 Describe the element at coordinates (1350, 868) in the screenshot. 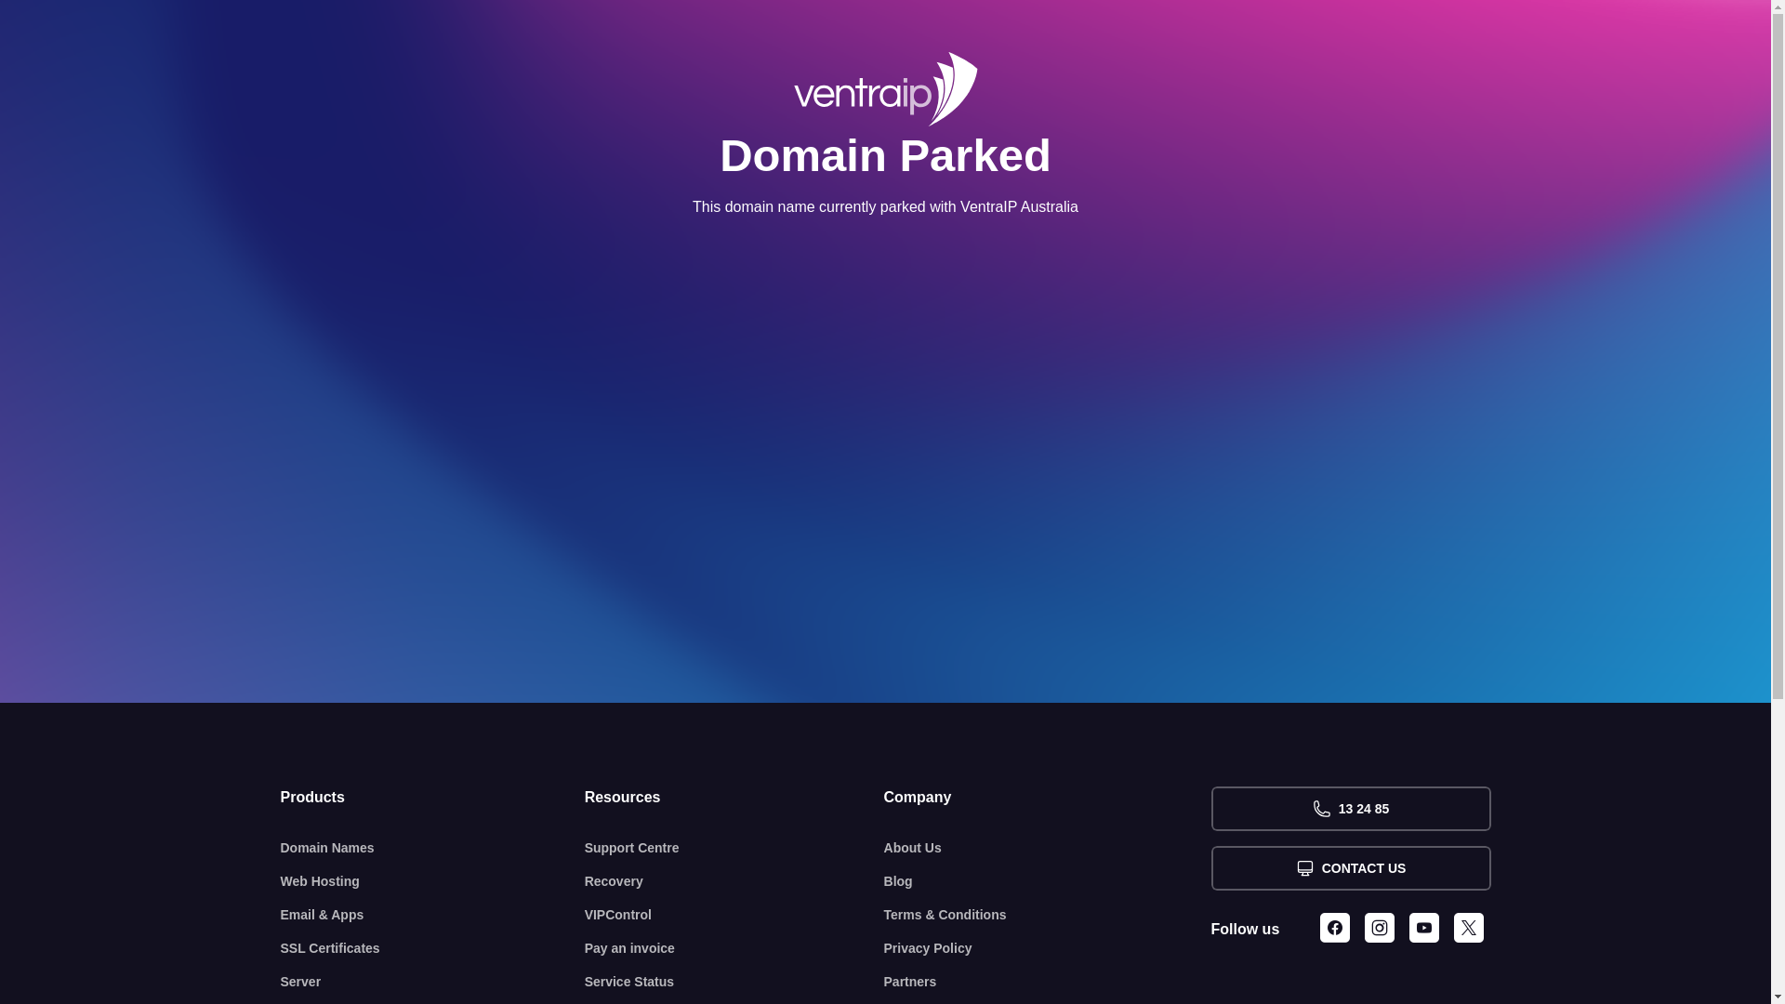

I see `CONTACT US` at that location.